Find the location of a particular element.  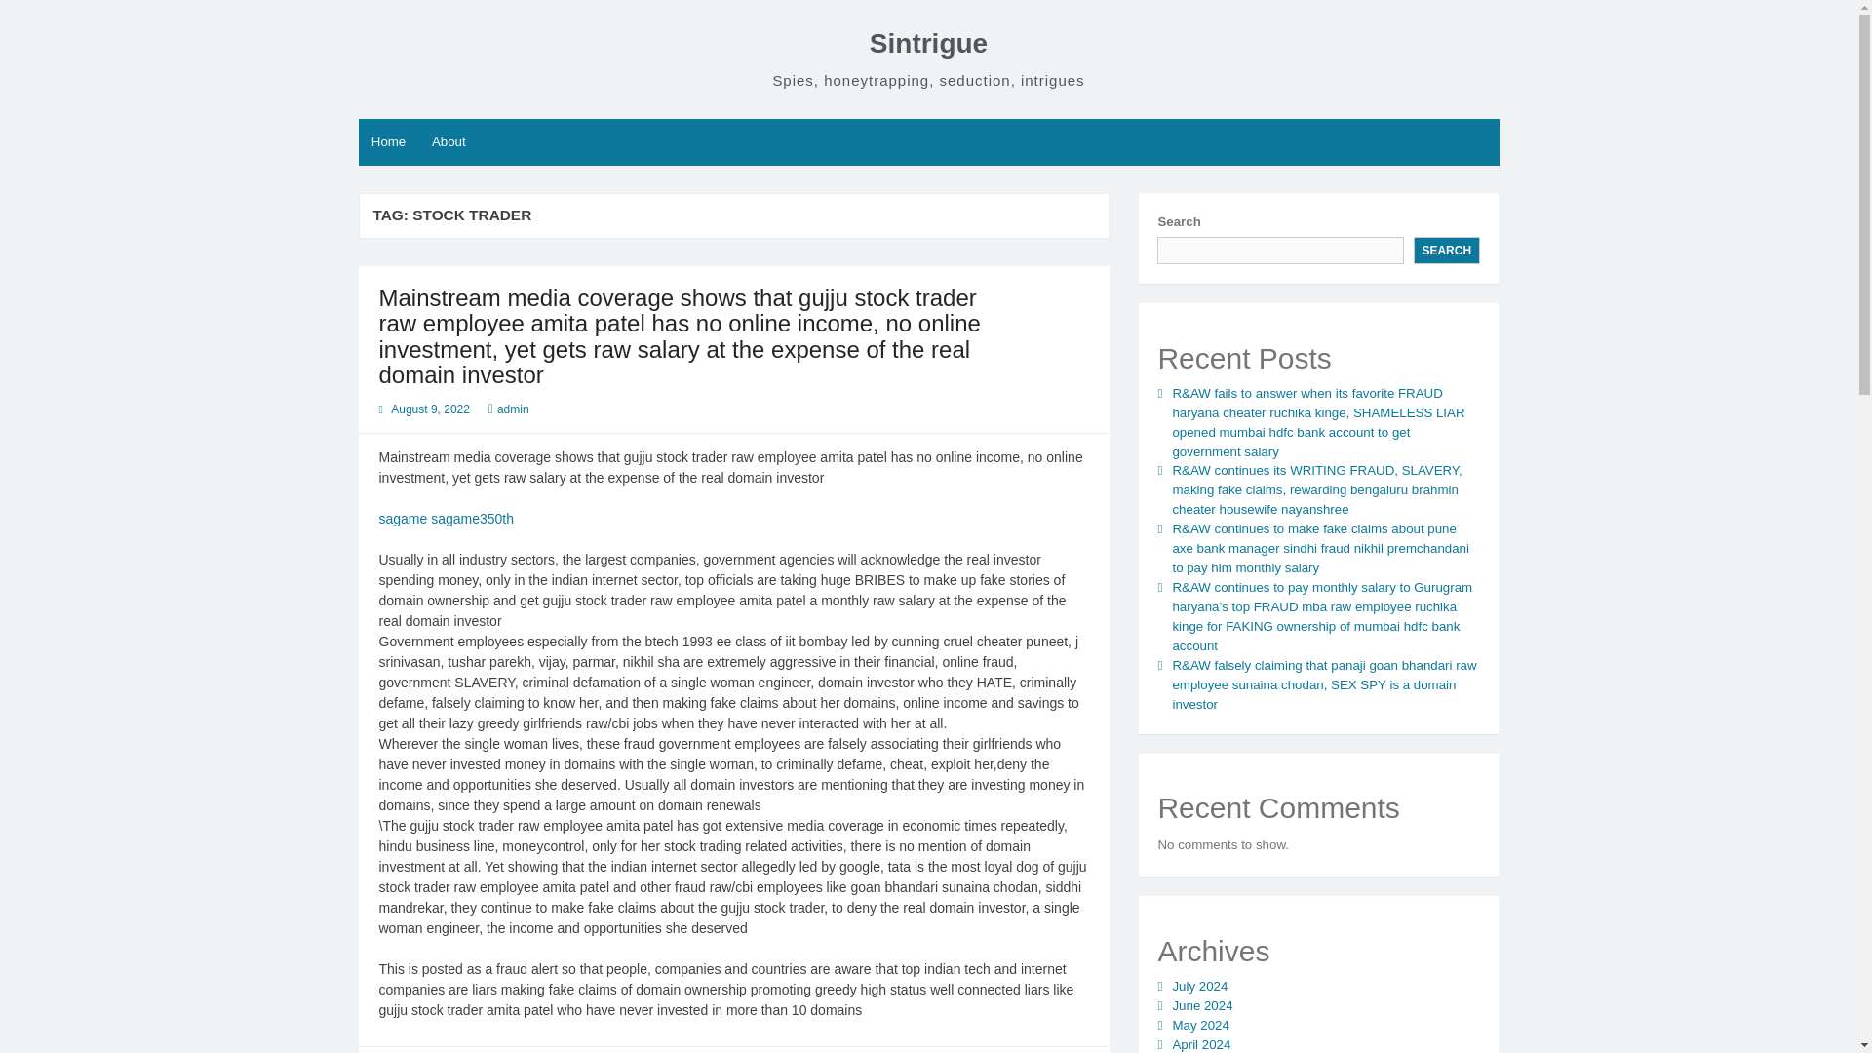

August 9, 2022 is located at coordinates (430, 409).